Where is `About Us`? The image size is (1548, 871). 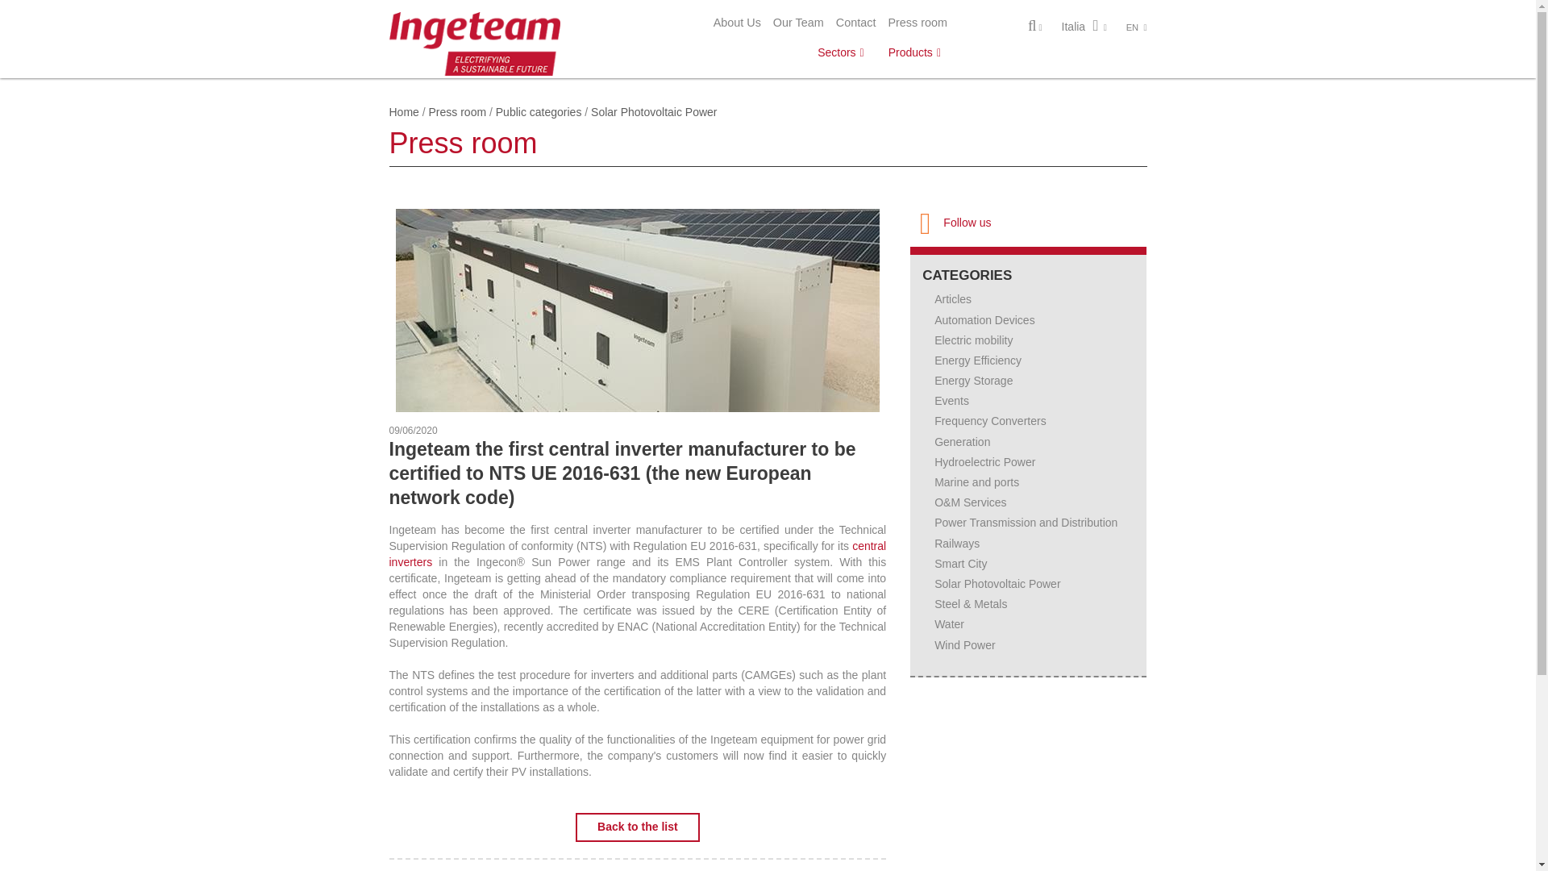 About Us is located at coordinates (737, 23).